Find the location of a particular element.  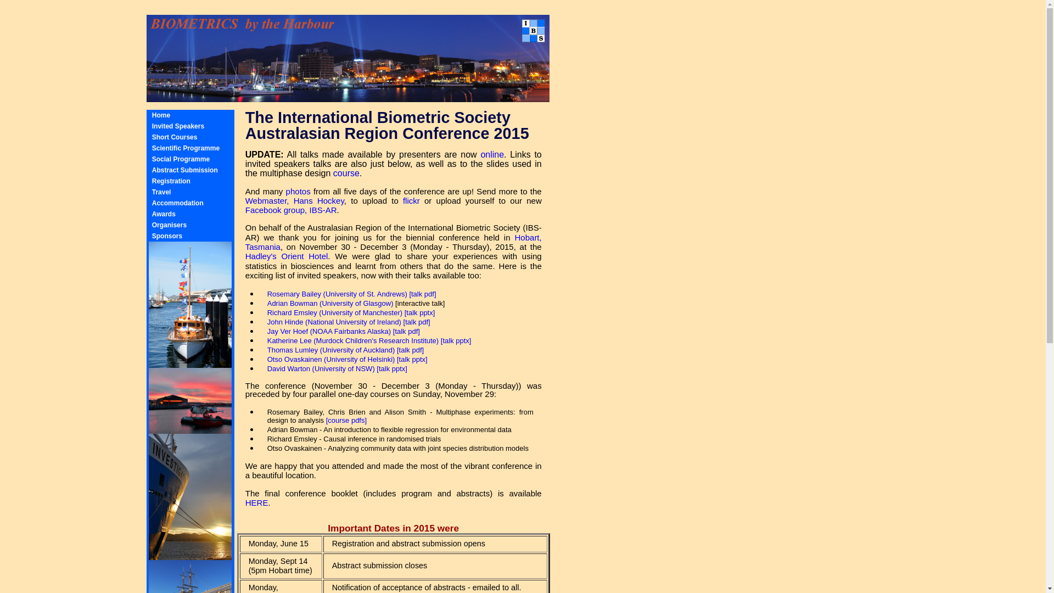

Katherine Lee (Murdock Children's Research Institute) is located at coordinates (353, 340).